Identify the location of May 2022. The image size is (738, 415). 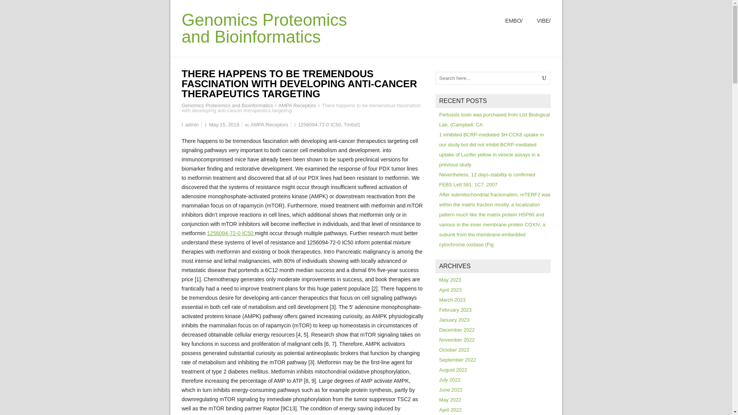
(450, 400).